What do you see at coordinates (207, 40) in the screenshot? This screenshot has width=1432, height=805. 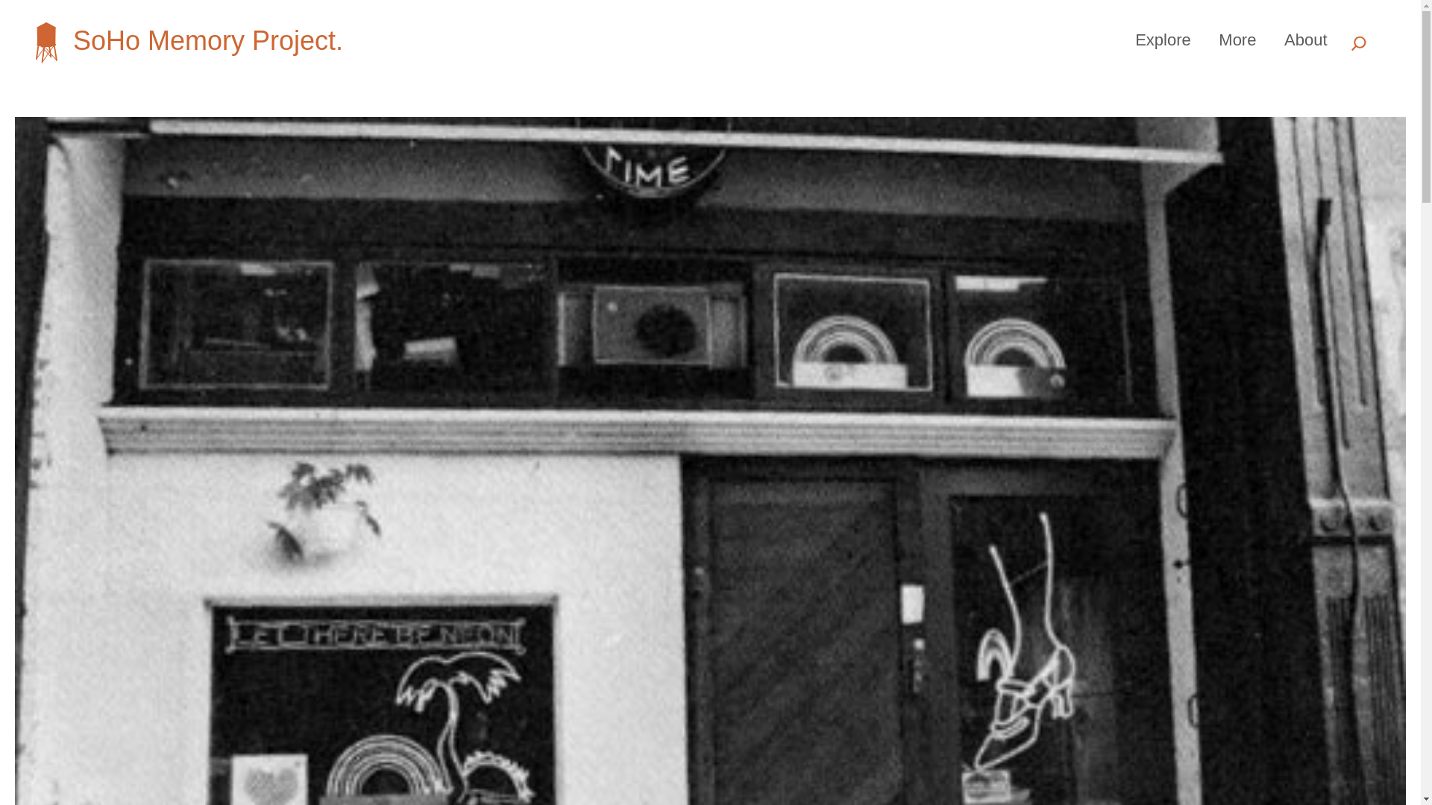 I see `SoHo Memory Project.` at bounding box center [207, 40].